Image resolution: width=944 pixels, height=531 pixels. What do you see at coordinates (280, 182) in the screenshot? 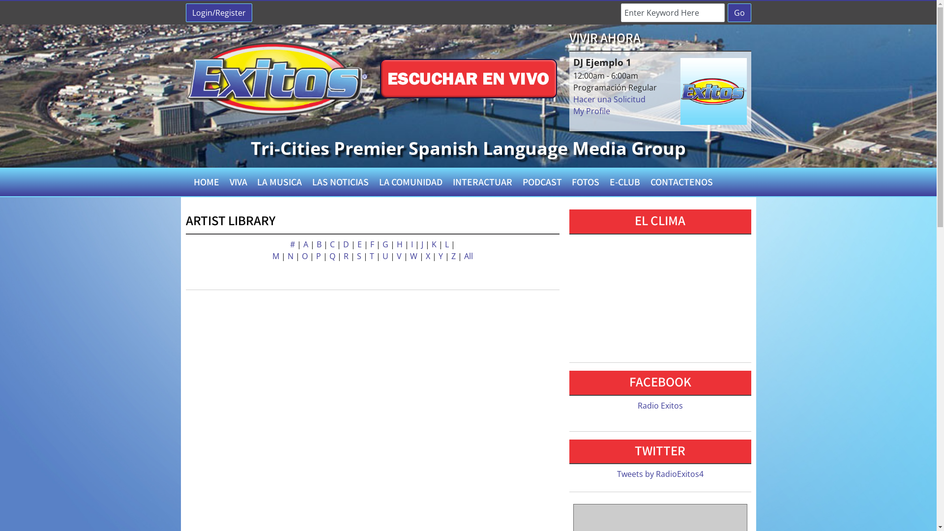
I see `LA MUSICA` at bounding box center [280, 182].